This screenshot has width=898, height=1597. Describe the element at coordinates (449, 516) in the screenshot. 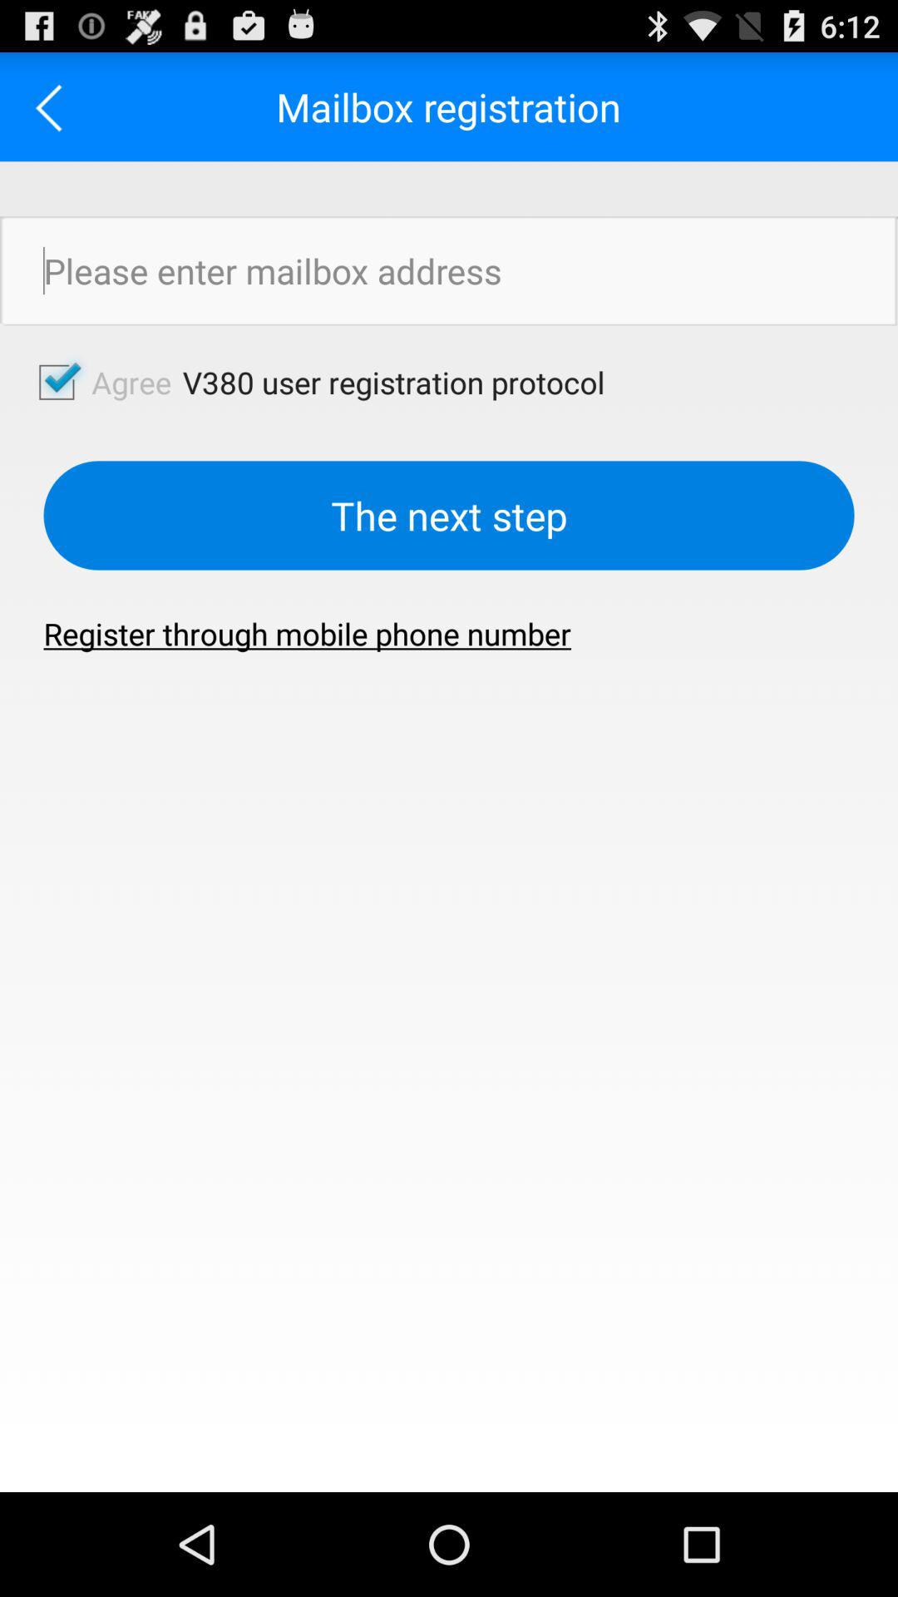

I see `turn off the the next step button` at that location.